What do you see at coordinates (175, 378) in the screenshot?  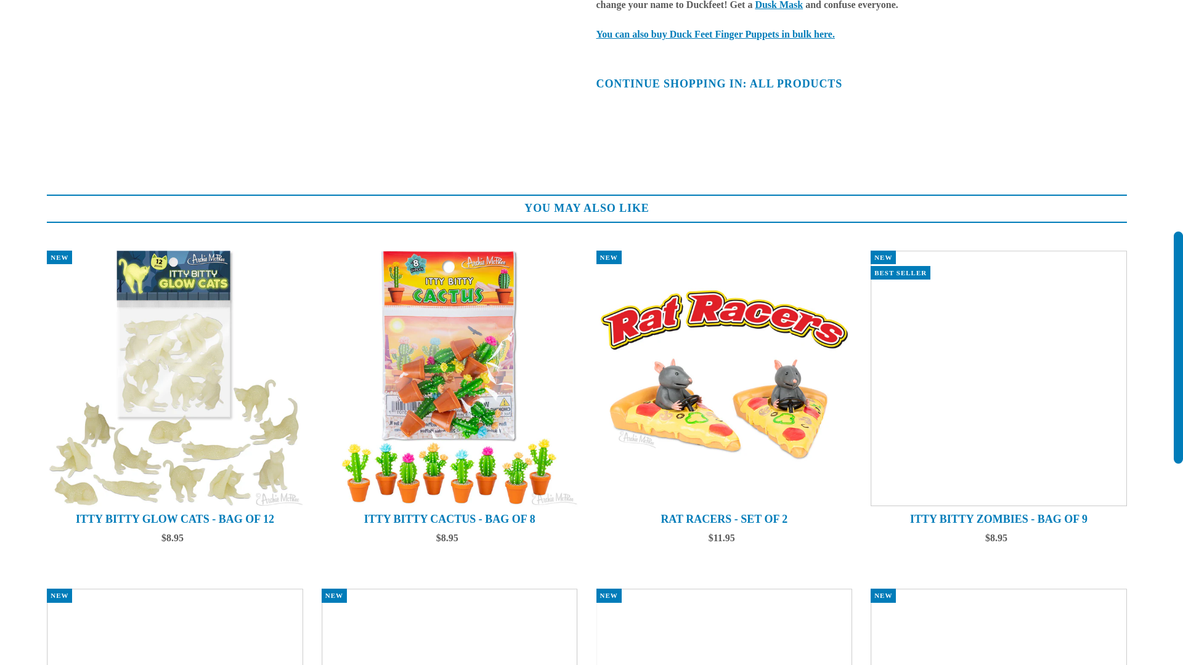 I see `Itty Bitty Glow Cats - Bag of 12` at bounding box center [175, 378].